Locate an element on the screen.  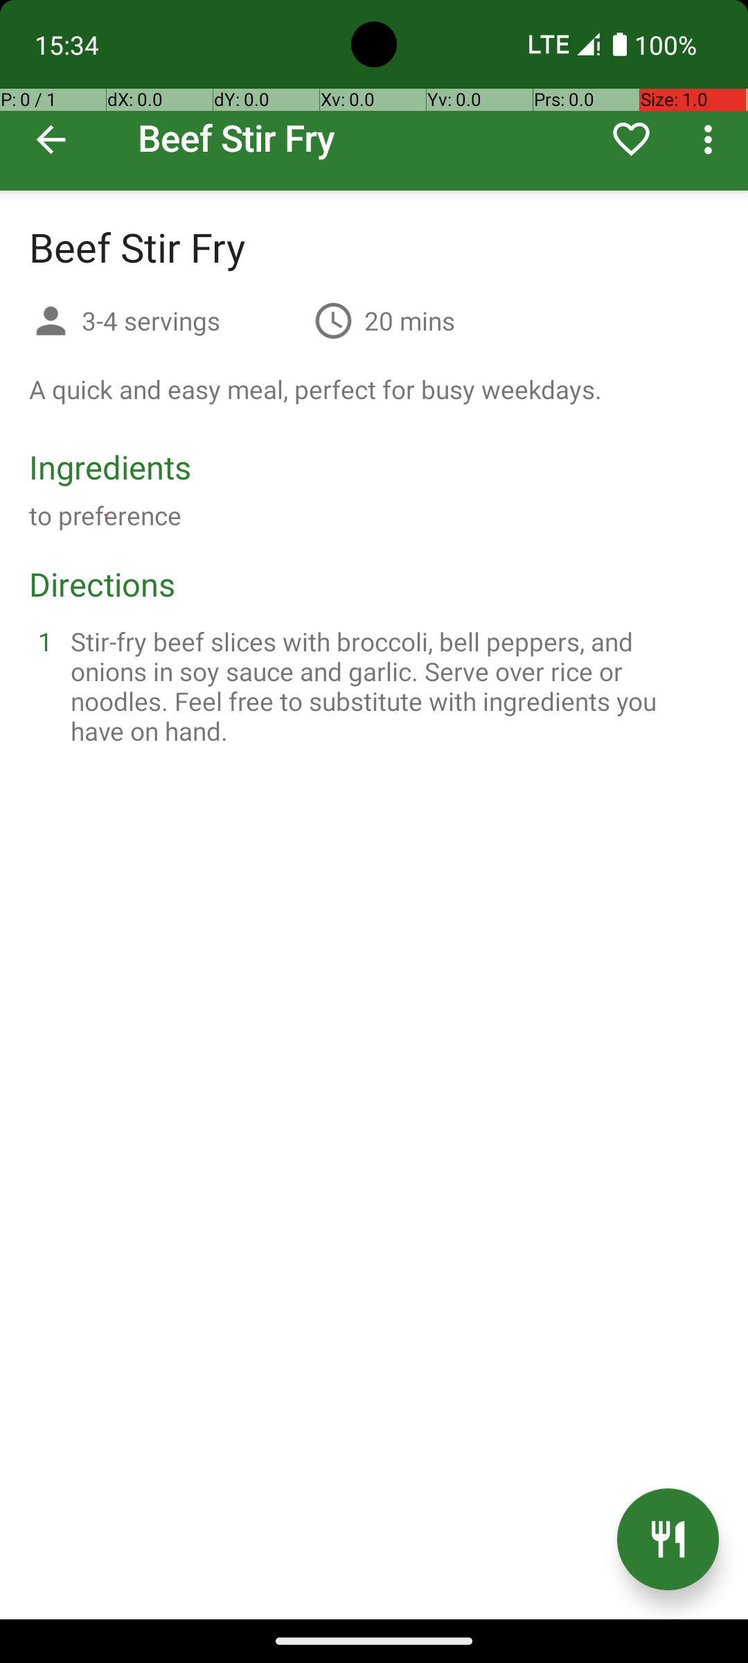
Stir-fry beef slices with broccoli, bell peppers, and onions in soy sauce and garlic. Serve over rice or noodles. Feel free to substitute with ingredients you have on hand. is located at coordinates (391, 686).